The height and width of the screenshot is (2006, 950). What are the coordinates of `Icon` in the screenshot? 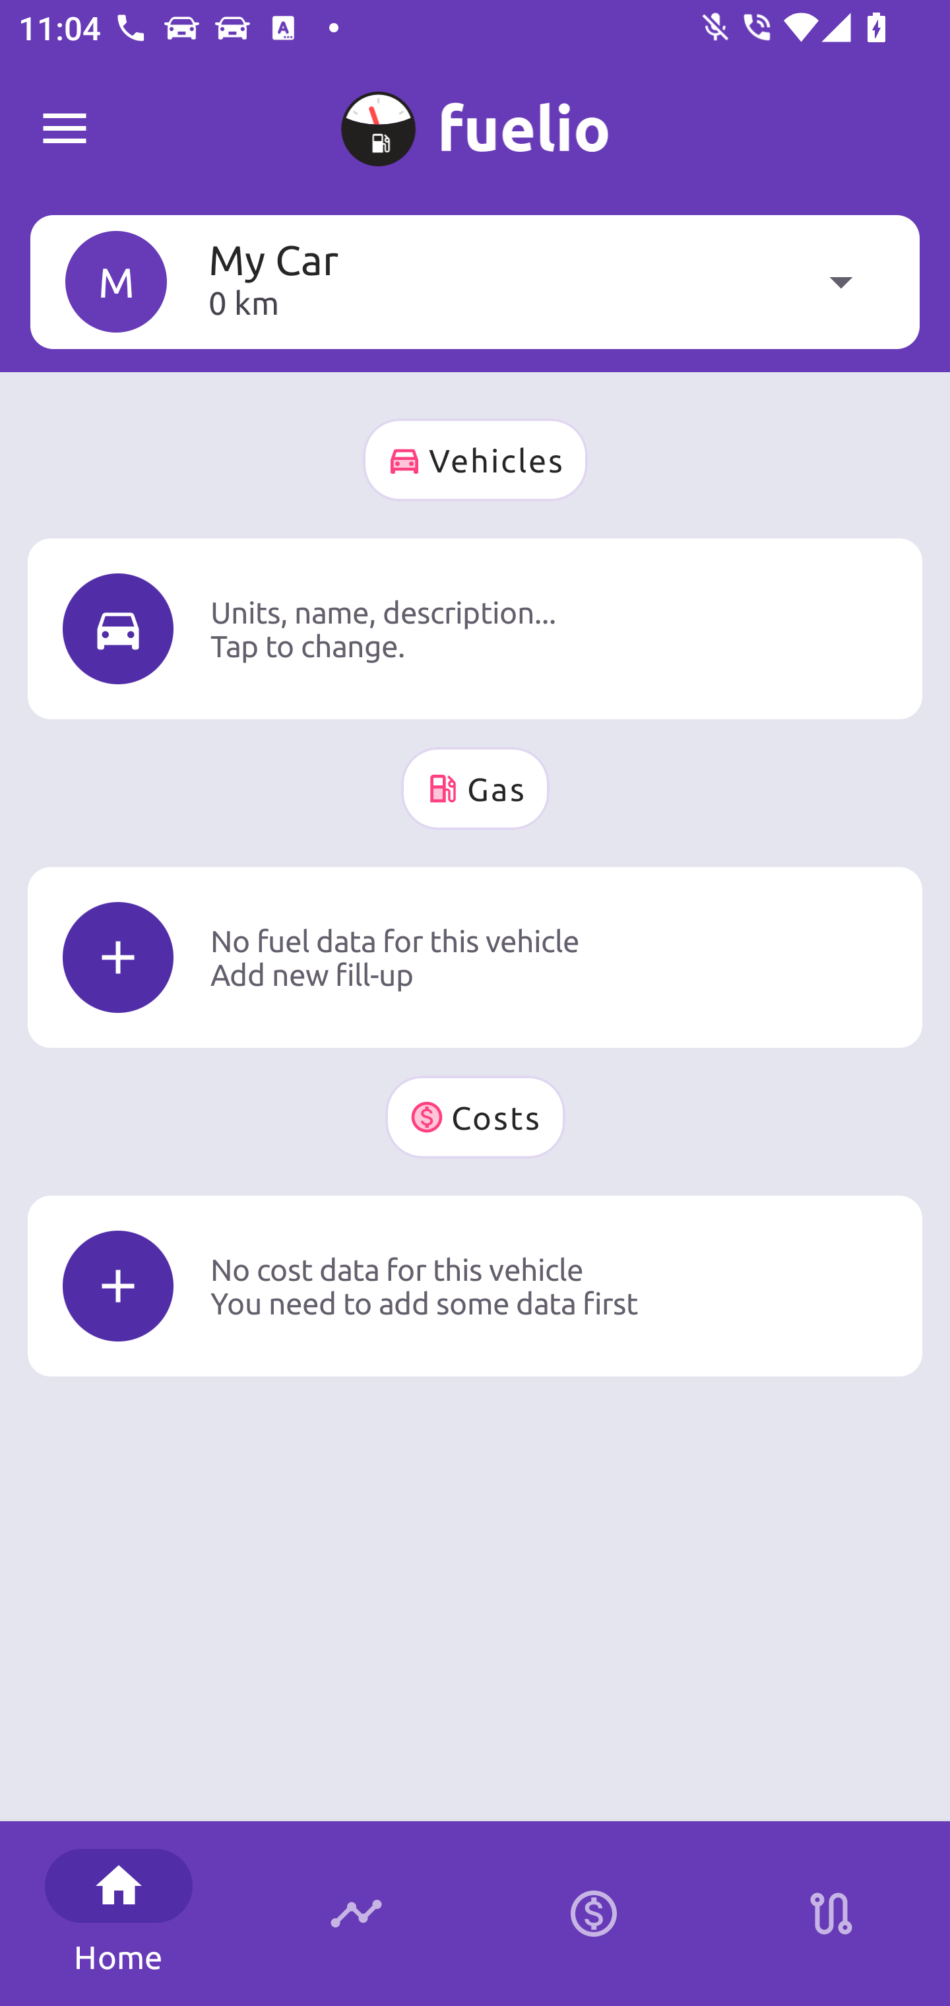 It's located at (118, 1285).